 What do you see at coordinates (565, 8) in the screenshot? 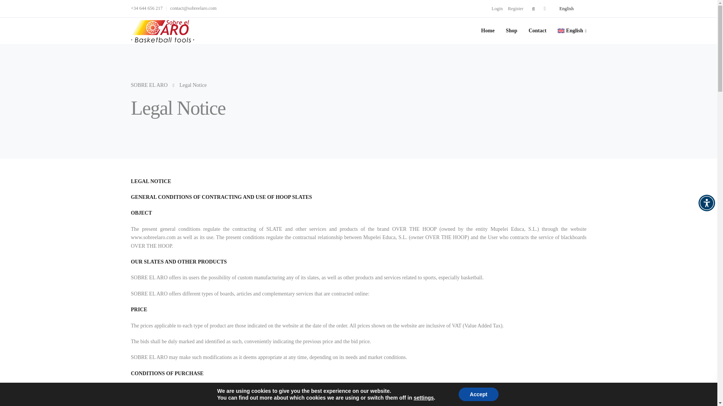
I see `English` at bounding box center [565, 8].